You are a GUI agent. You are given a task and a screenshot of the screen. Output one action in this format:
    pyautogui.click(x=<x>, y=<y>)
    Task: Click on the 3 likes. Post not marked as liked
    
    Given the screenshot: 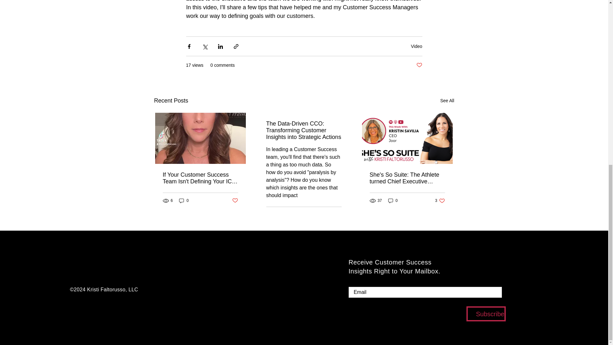 What is the action you would take?
    pyautogui.click(x=440, y=201)
    